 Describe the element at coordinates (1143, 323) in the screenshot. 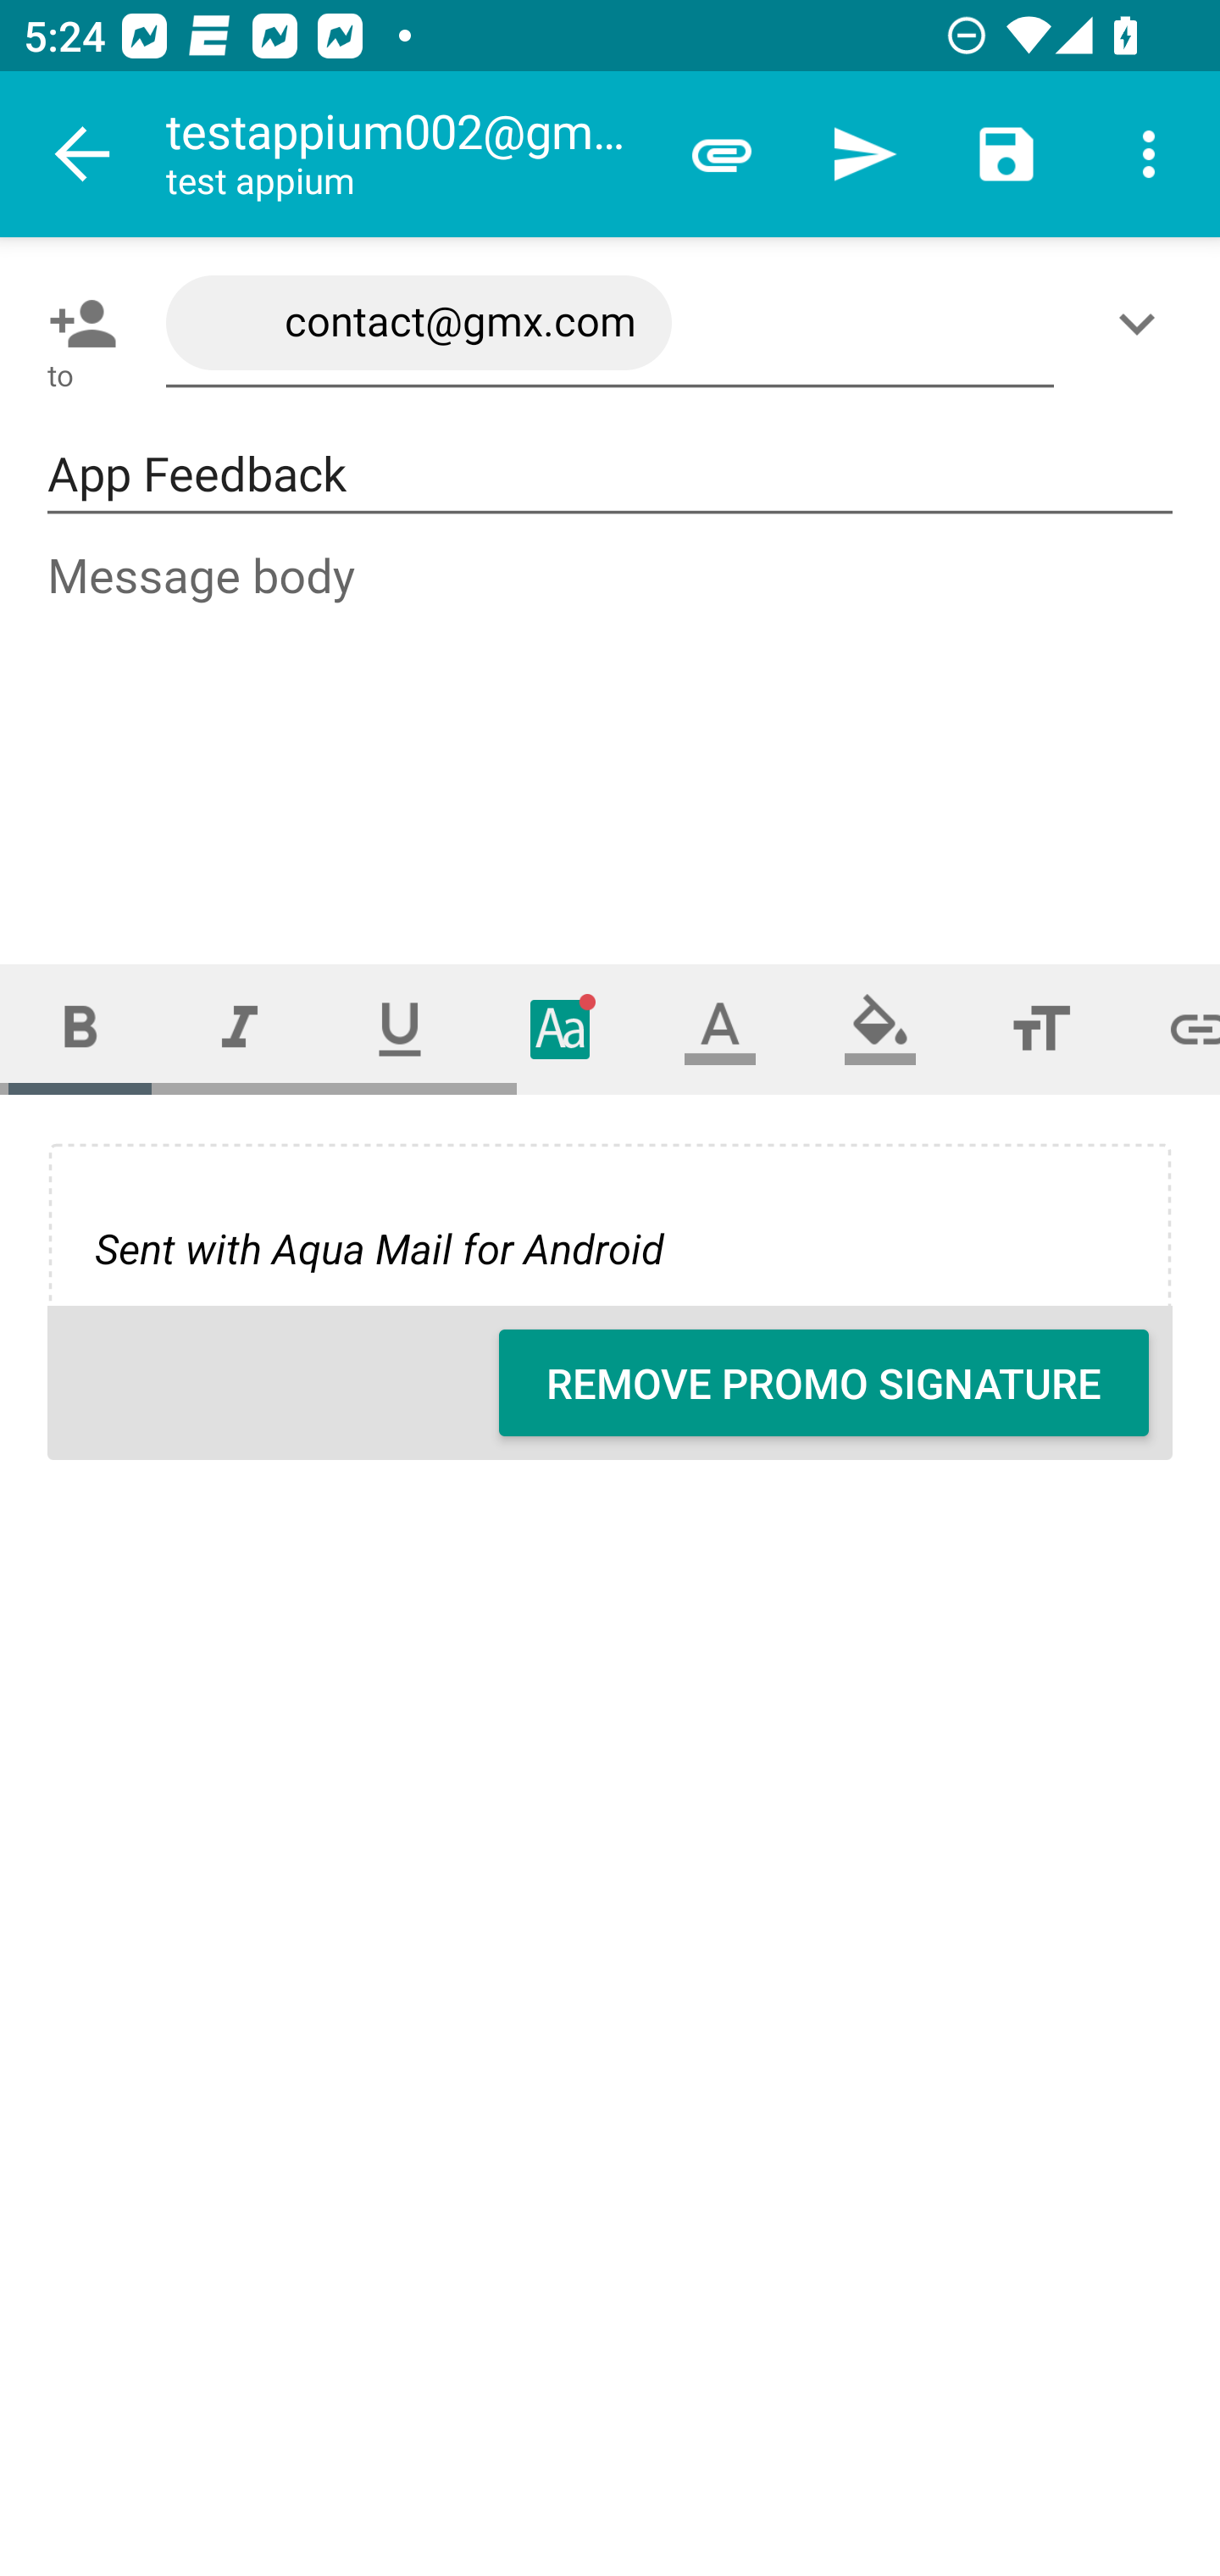

I see `Show/Add CC/BCC` at that location.